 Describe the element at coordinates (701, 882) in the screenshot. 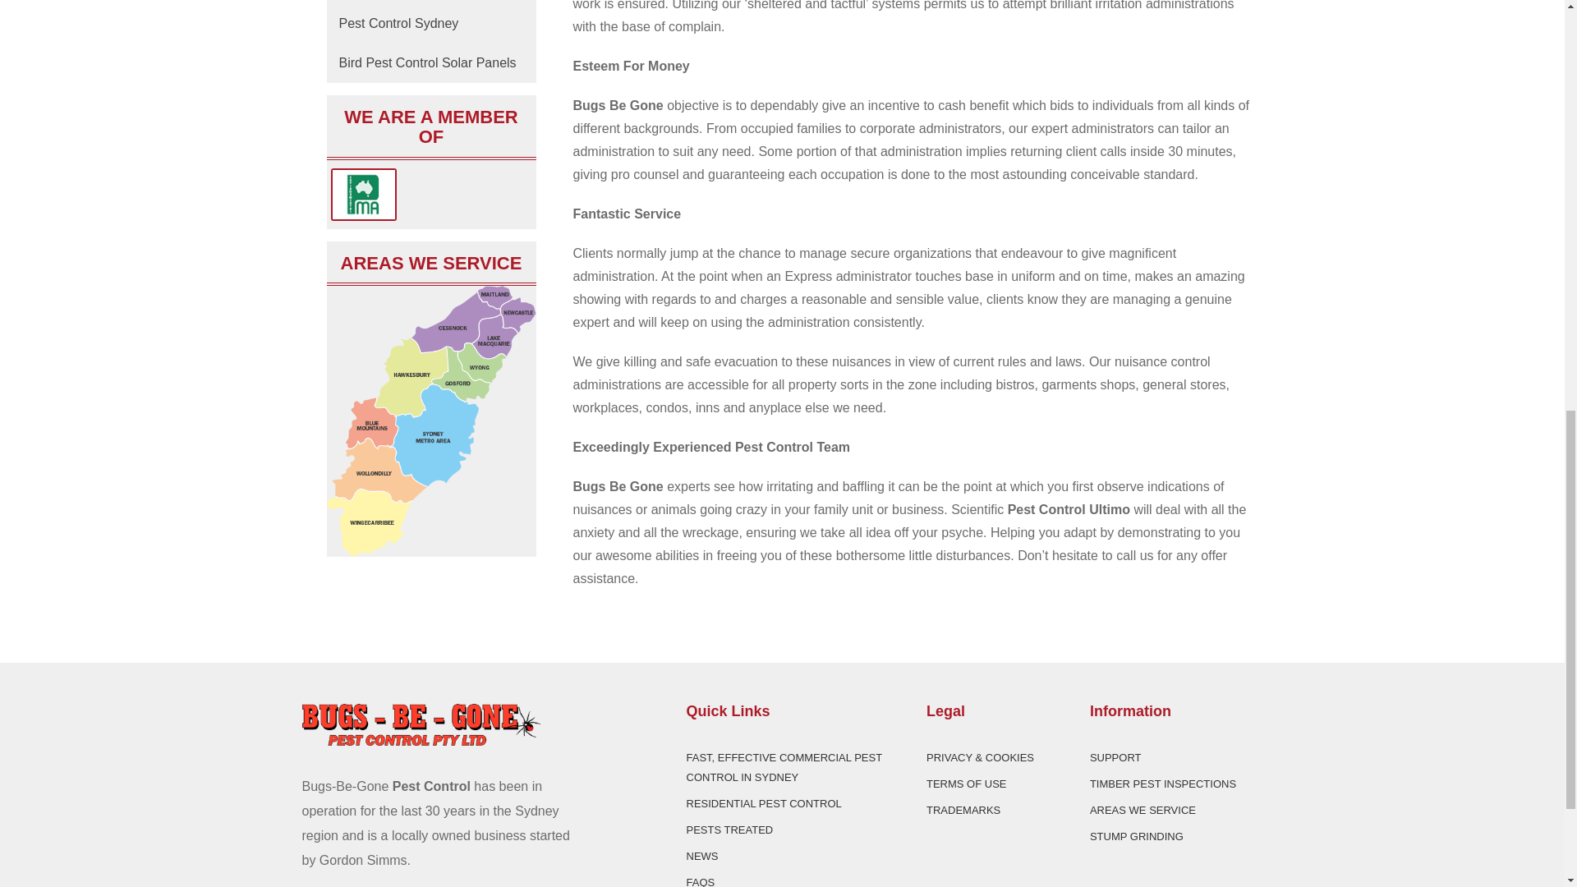

I see `FAQS` at that location.